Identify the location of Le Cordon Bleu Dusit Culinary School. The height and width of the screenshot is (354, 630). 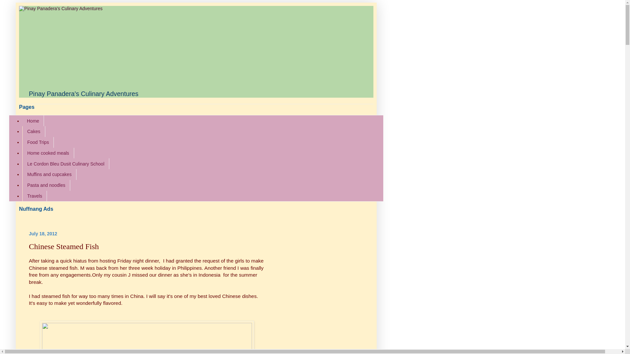
(66, 164).